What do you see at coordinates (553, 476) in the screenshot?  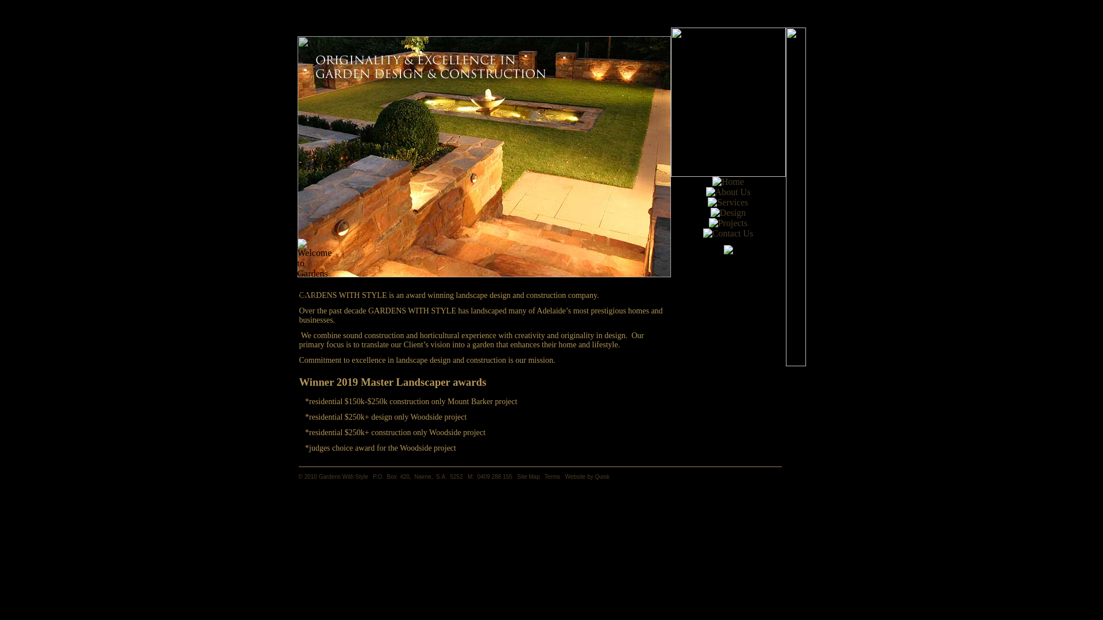 I see `Terms` at bounding box center [553, 476].